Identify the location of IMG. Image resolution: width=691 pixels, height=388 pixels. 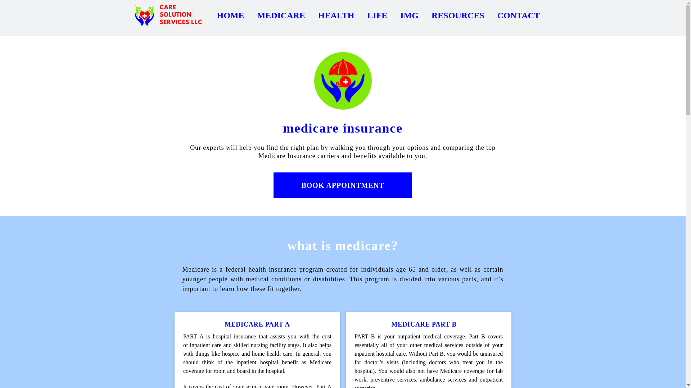
(409, 15).